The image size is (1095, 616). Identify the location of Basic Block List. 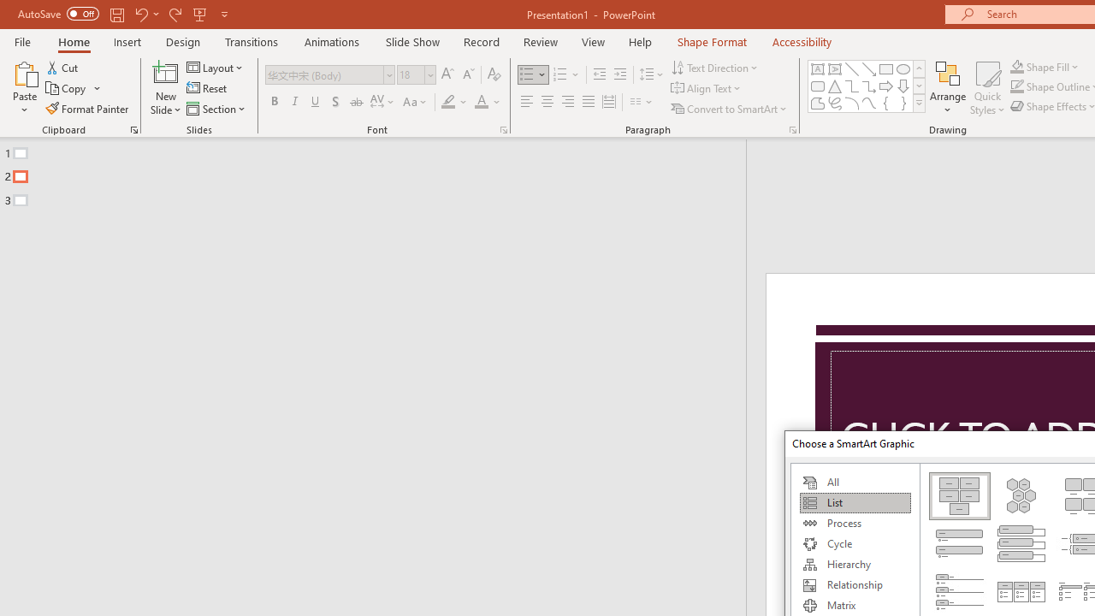
(960, 496).